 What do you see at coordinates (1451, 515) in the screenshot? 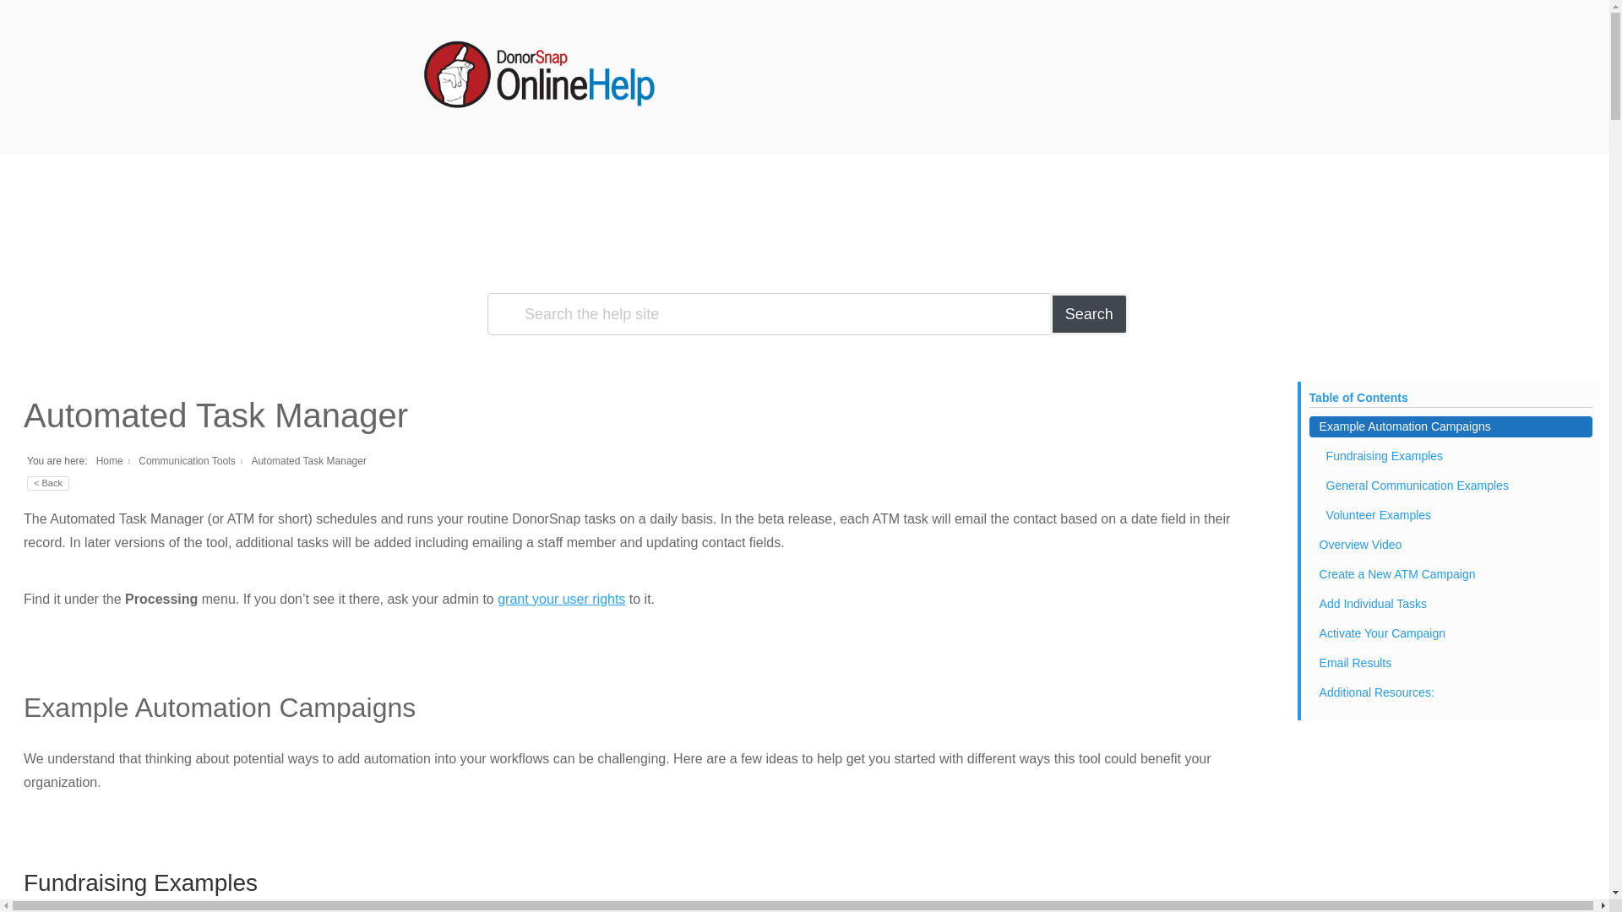
I see `Volunteer Examples` at bounding box center [1451, 515].